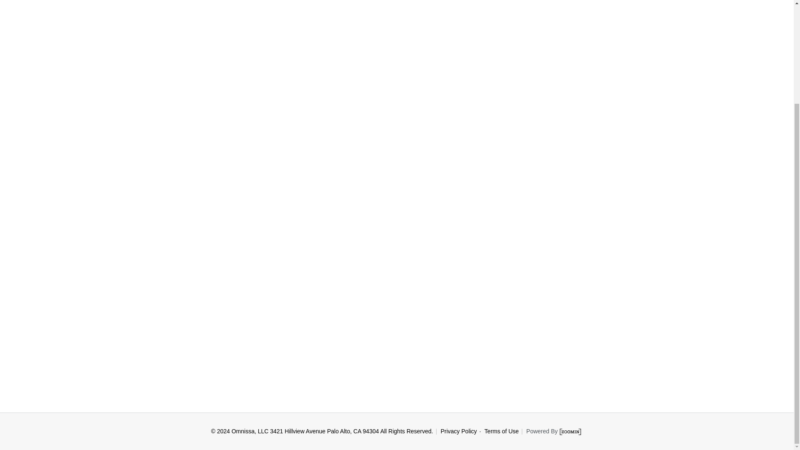 The height and width of the screenshot is (450, 800). I want to click on Terms of Use, so click(500, 431).